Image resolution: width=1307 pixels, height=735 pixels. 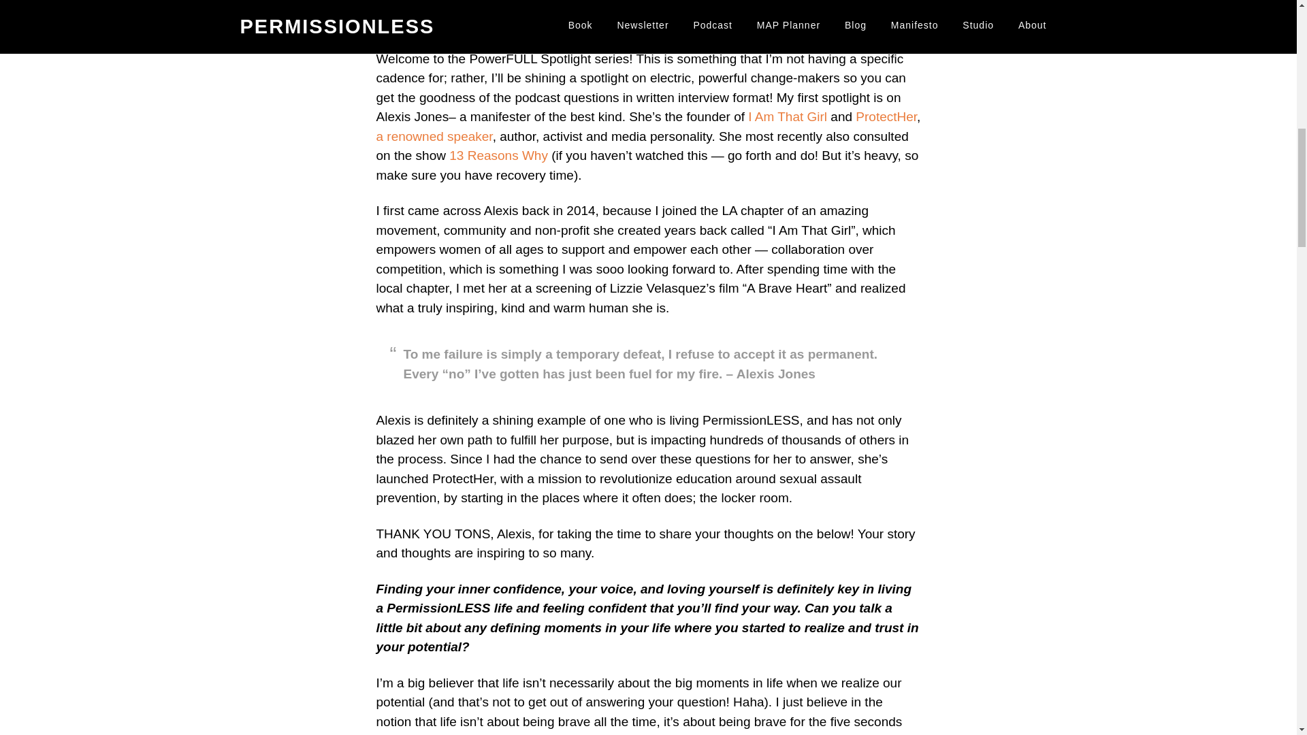 I want to click on I Am That Girl, so click(x=787, y=116).